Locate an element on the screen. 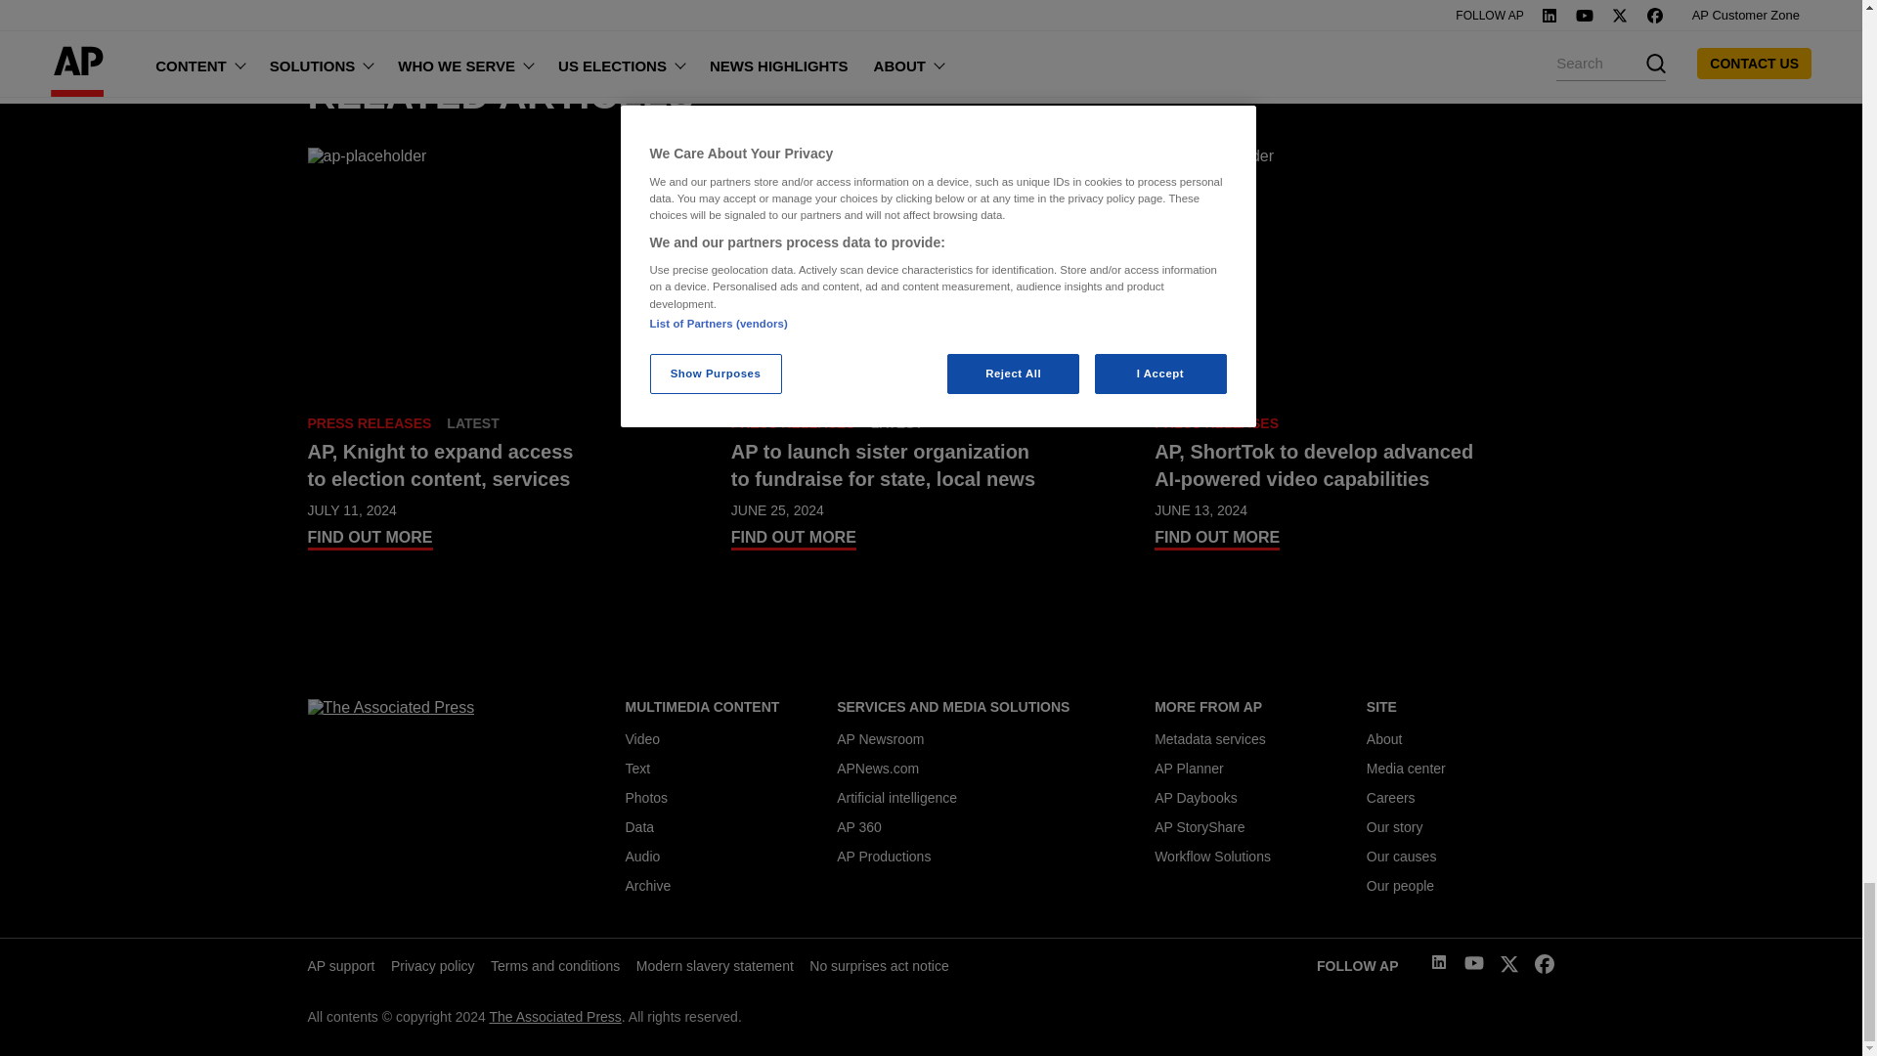 The image size is (1877, 1056). Facebook is located at coordinates (1545, 968).